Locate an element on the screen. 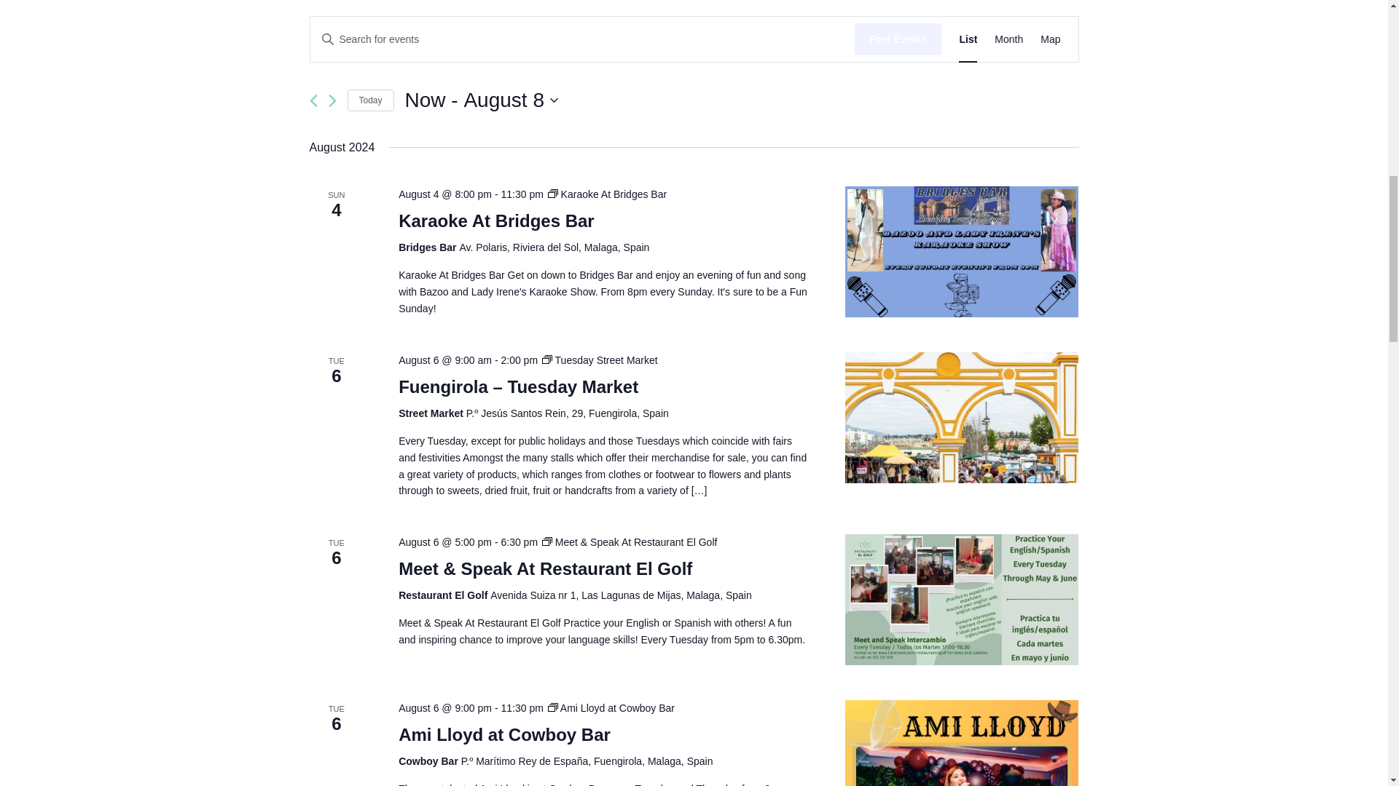 This screenshot has height=786, width=1399. Find Events is located at coordinates (898, 39).